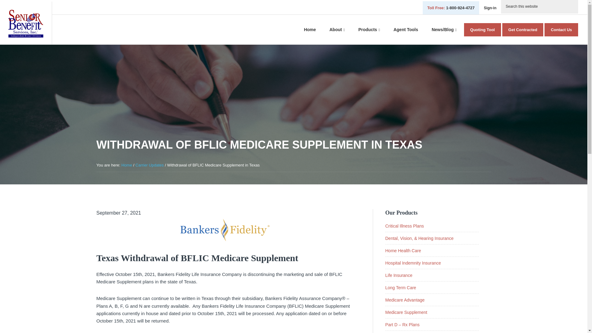 This screenshot has width=592, height=333. I want to click on sign-in, so click(490, 8).